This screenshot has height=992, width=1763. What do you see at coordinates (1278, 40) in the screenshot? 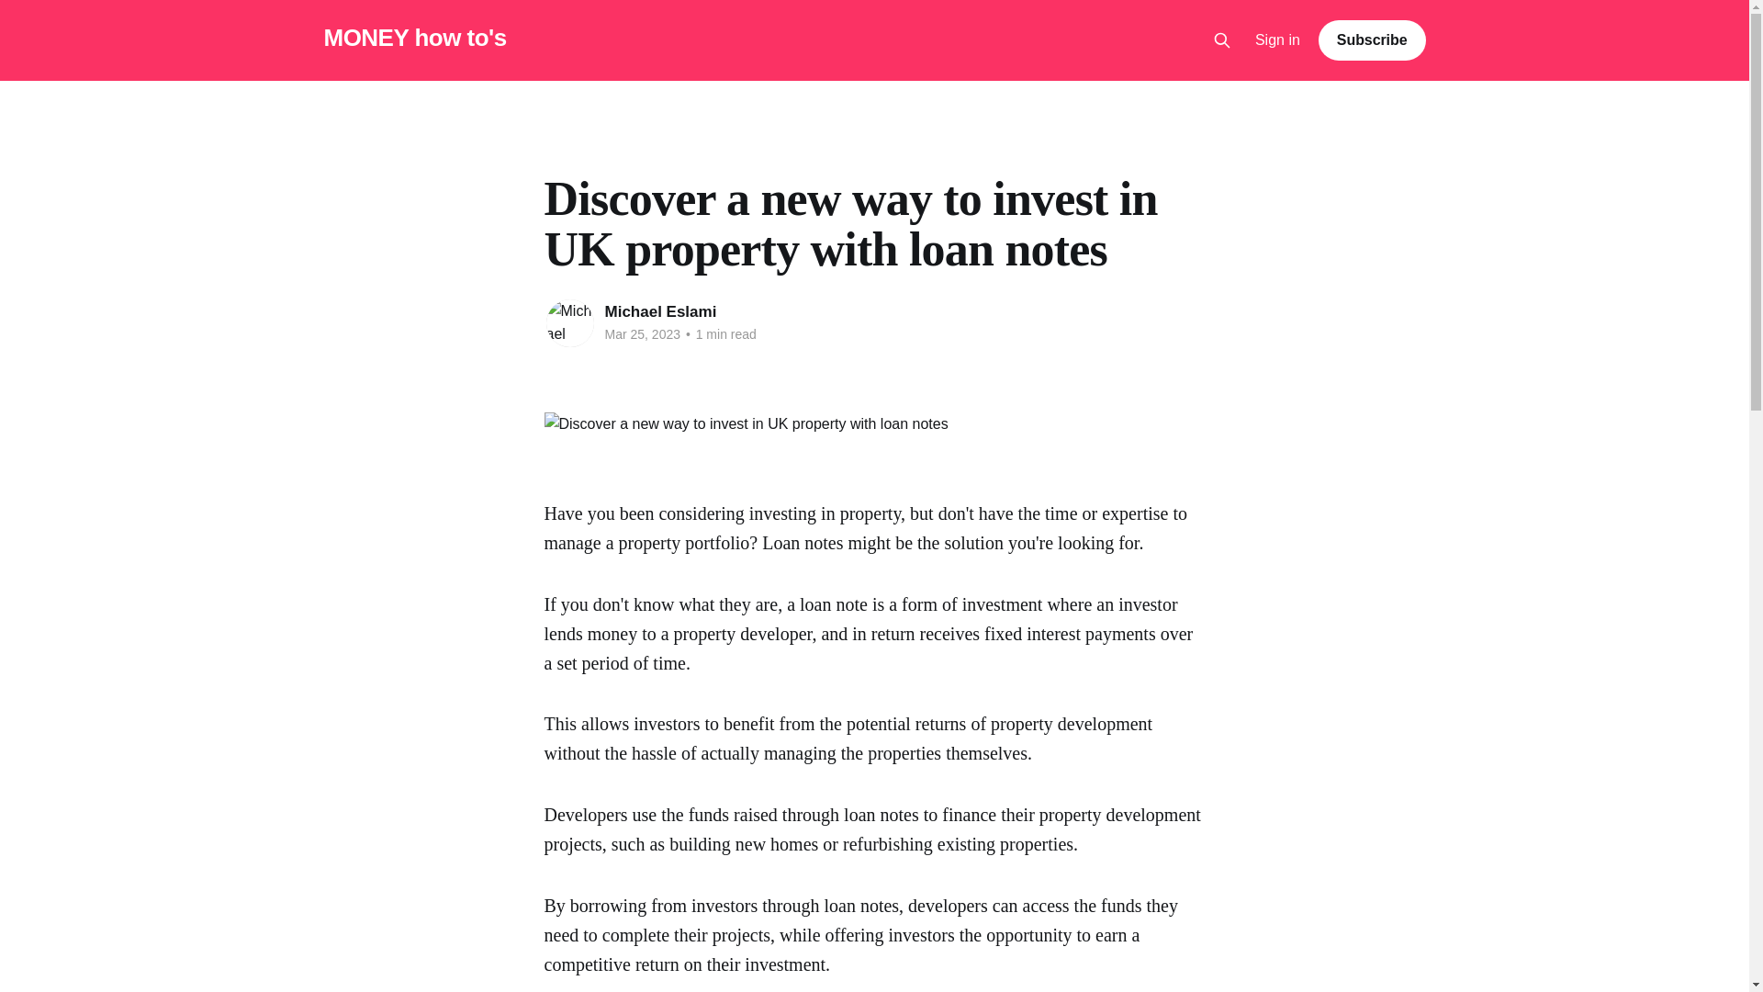
I see `Sign in` at bounding box center [1278, 40].